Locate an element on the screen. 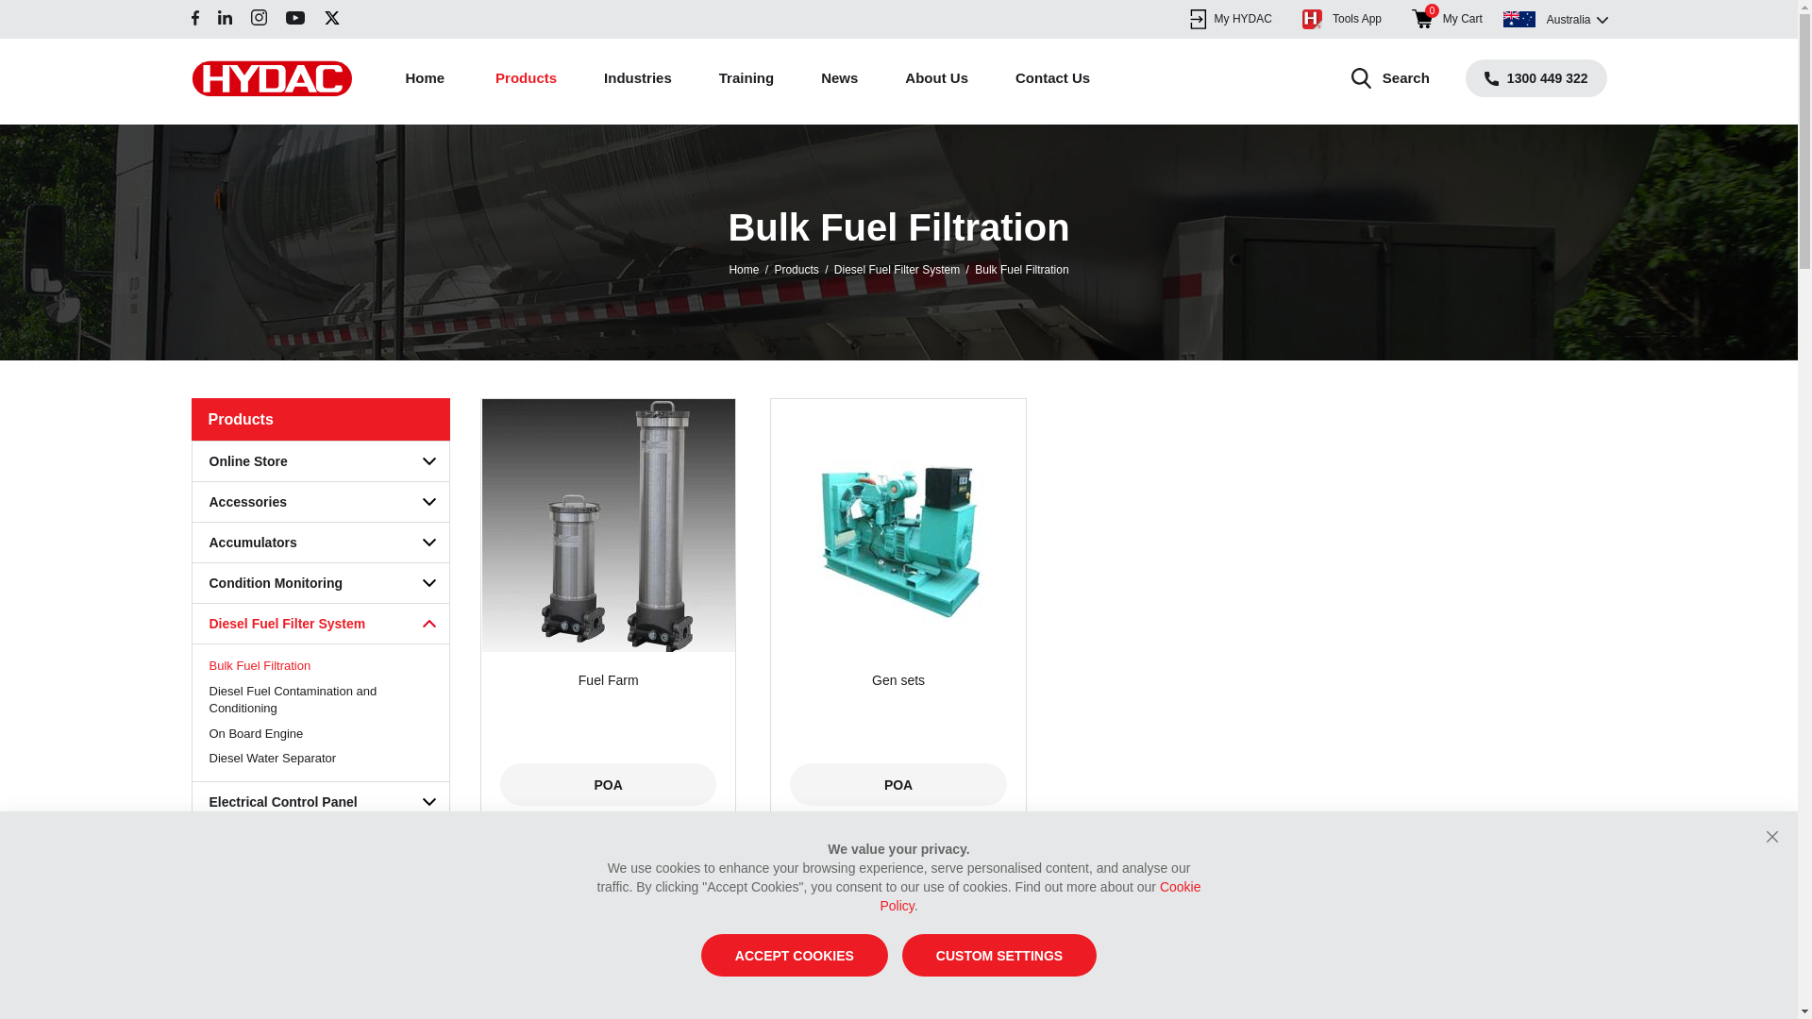 The width and height of the screenshot is (1812, 1019). Accessories is located at coordinates (321, 502).